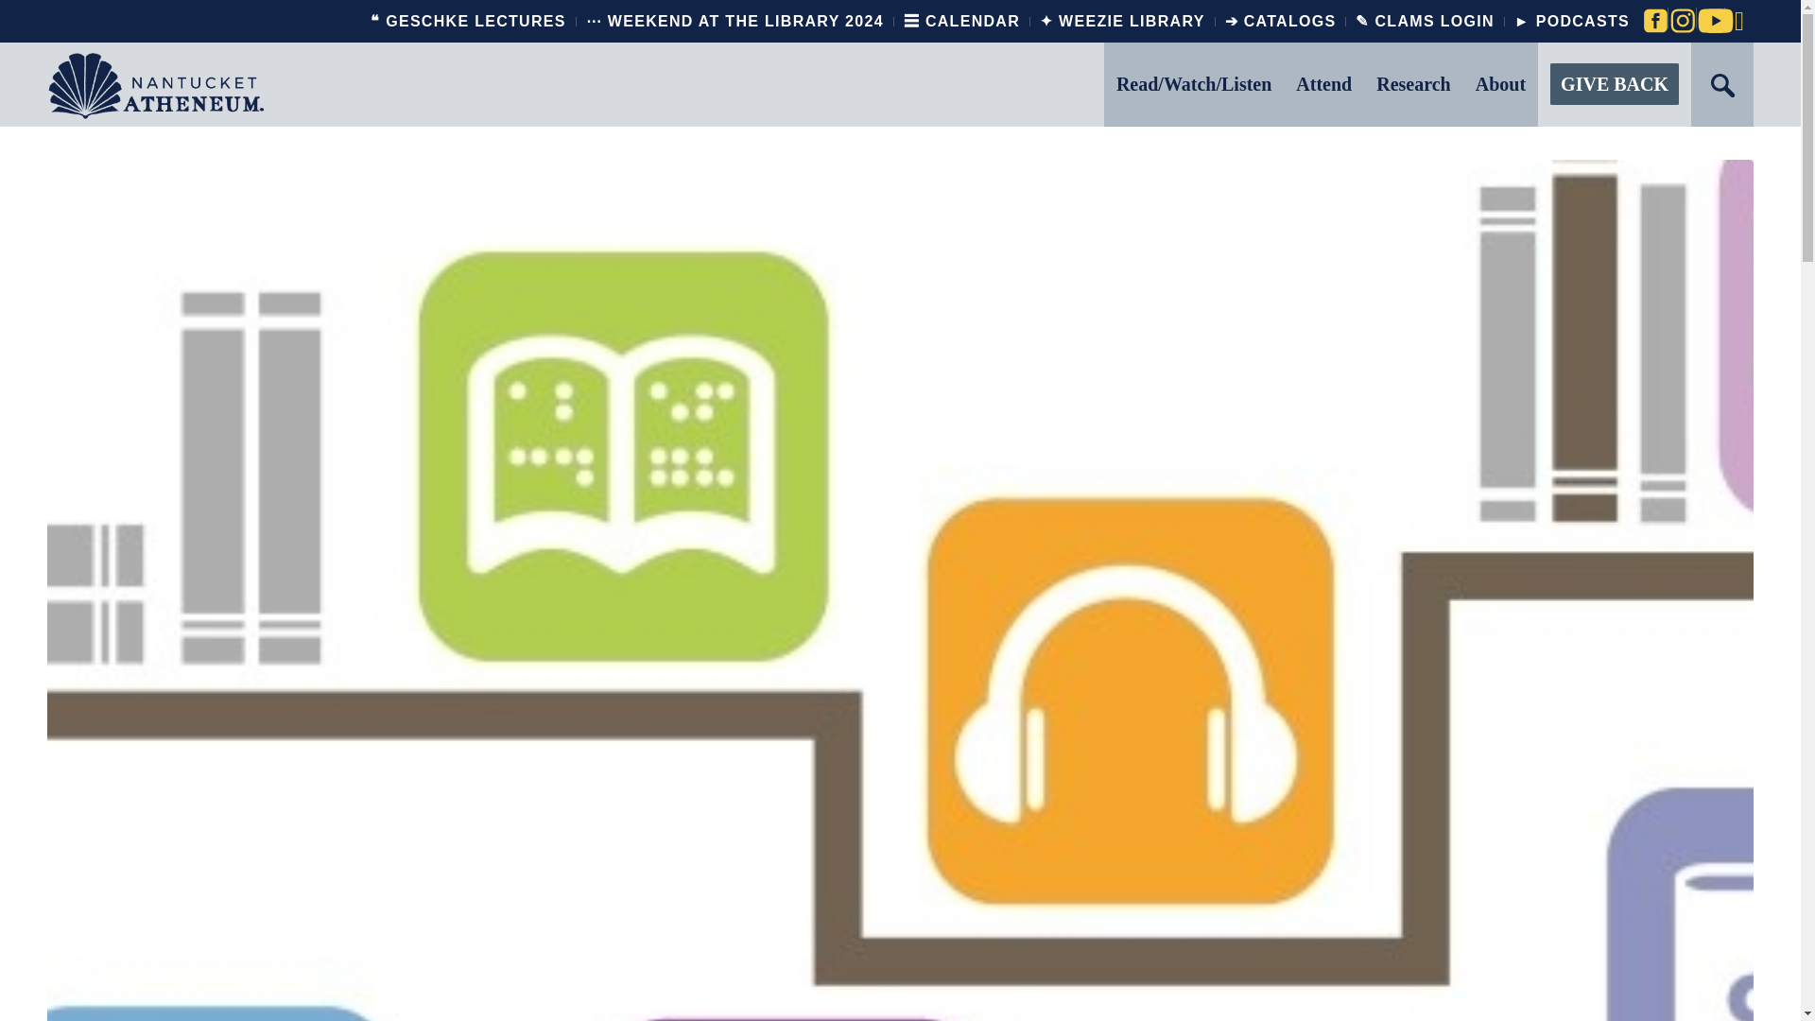  Describe the element at coordinates (1654, 21) in the screenshot. I see `Facebook` at that location.